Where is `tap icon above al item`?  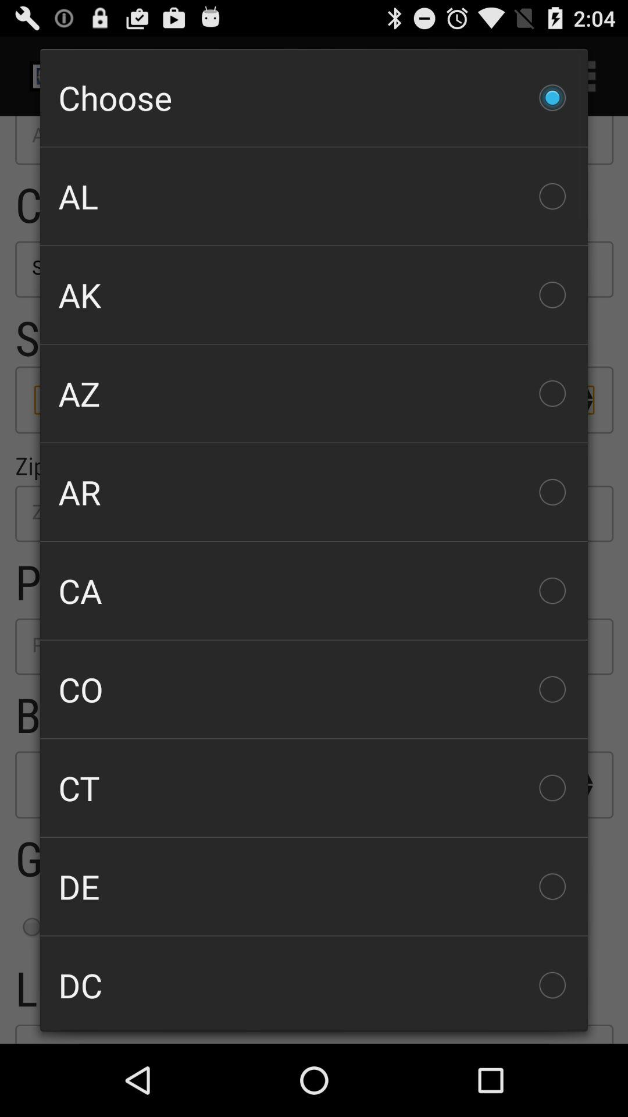 tap icon above al item is located at coordinates (314, 97).